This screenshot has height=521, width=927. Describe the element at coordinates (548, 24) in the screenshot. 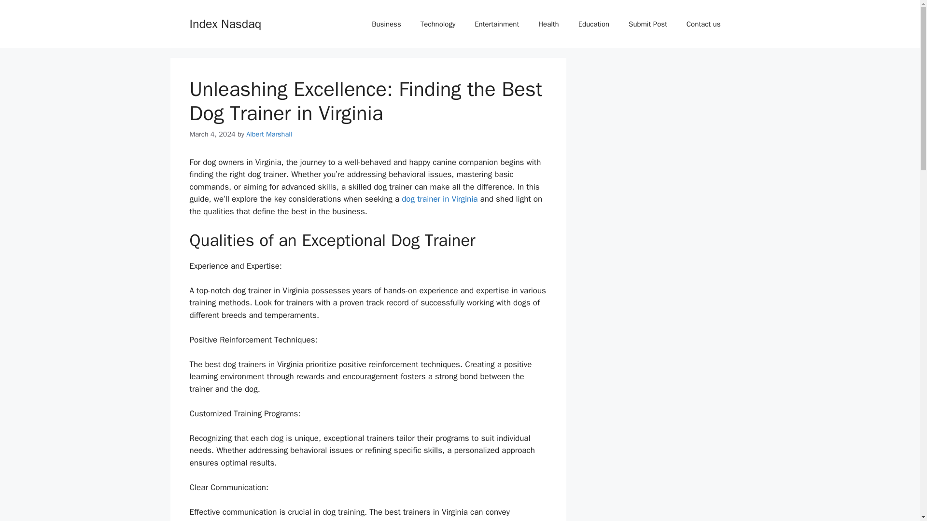

I see `Health` at that location.